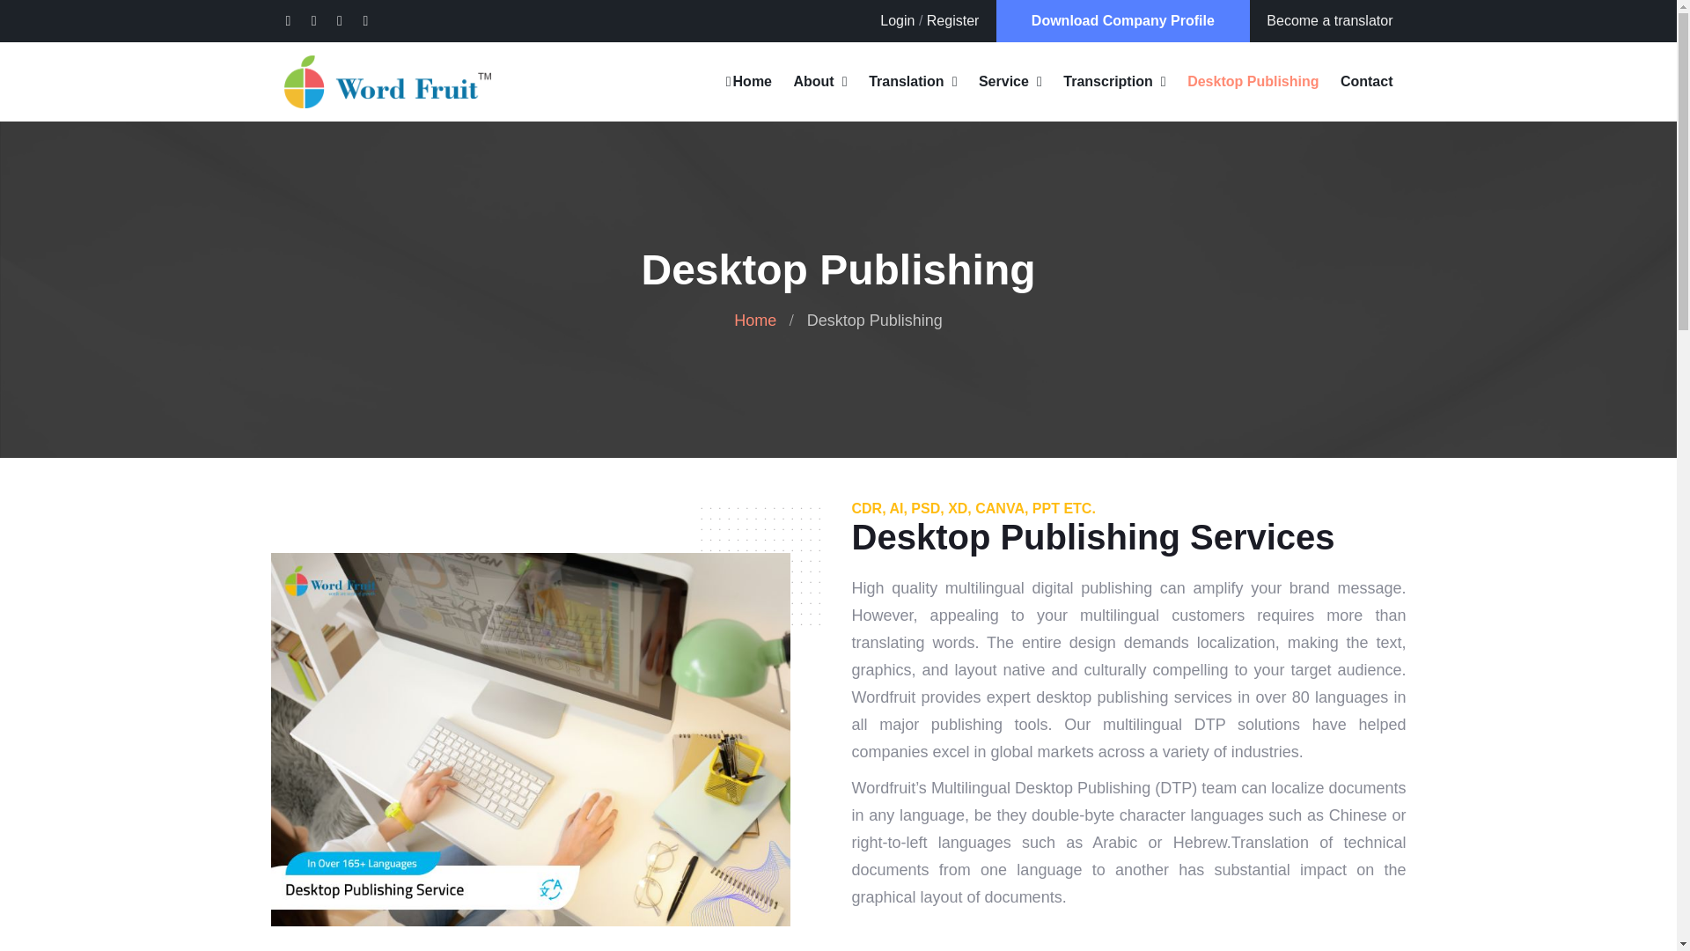 The height and width of the screenshot is (951, 1690). I want to click on Register, so click(952, 21).